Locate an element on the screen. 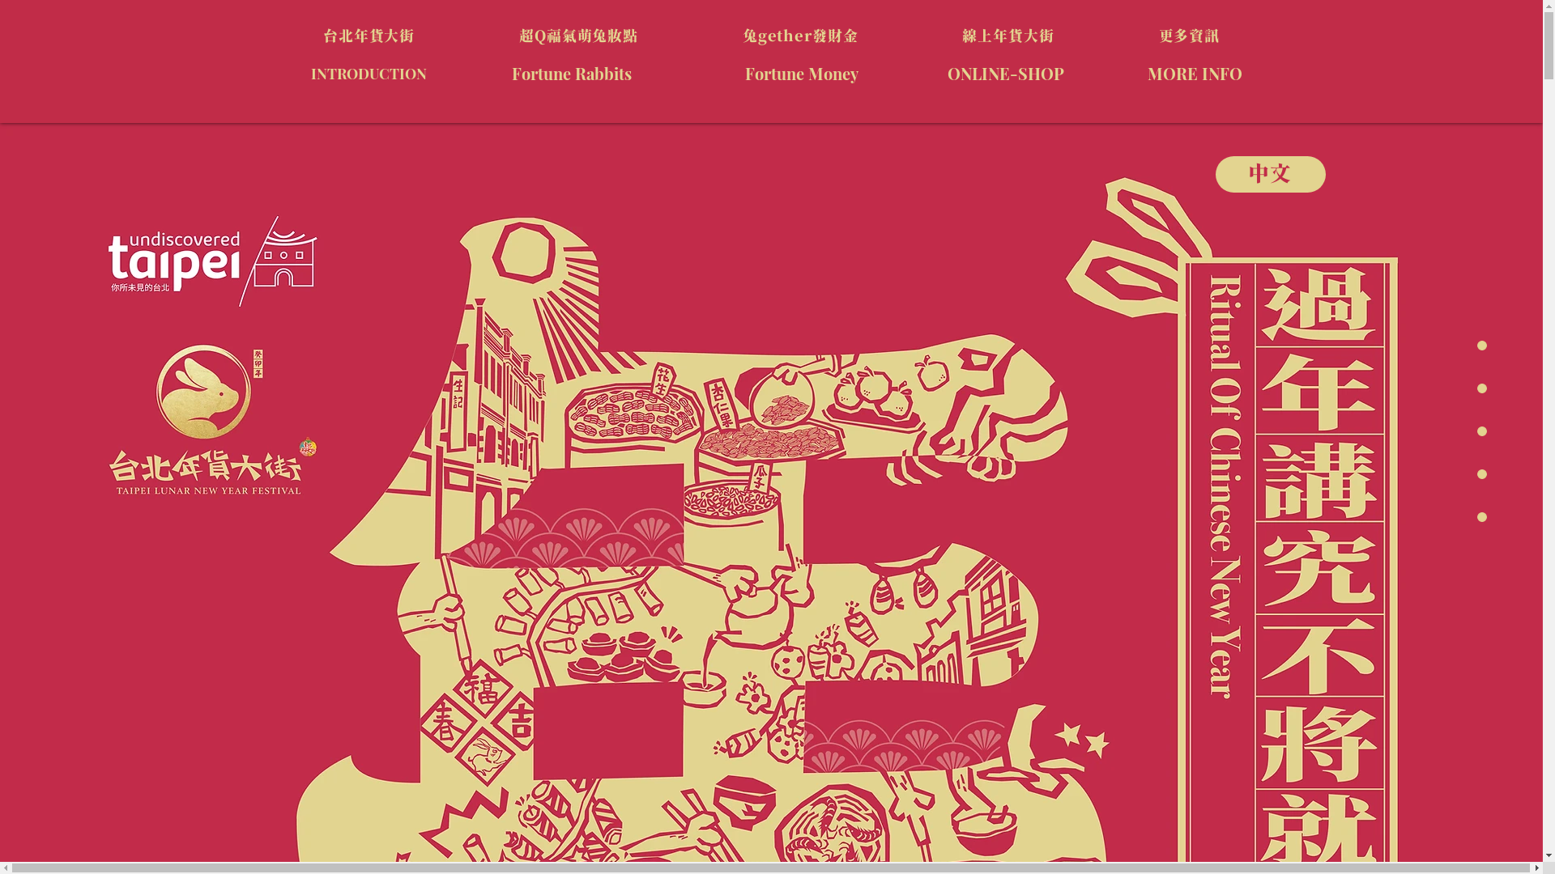  ONLINE-SHOP is located at coordinates (1006, 73).